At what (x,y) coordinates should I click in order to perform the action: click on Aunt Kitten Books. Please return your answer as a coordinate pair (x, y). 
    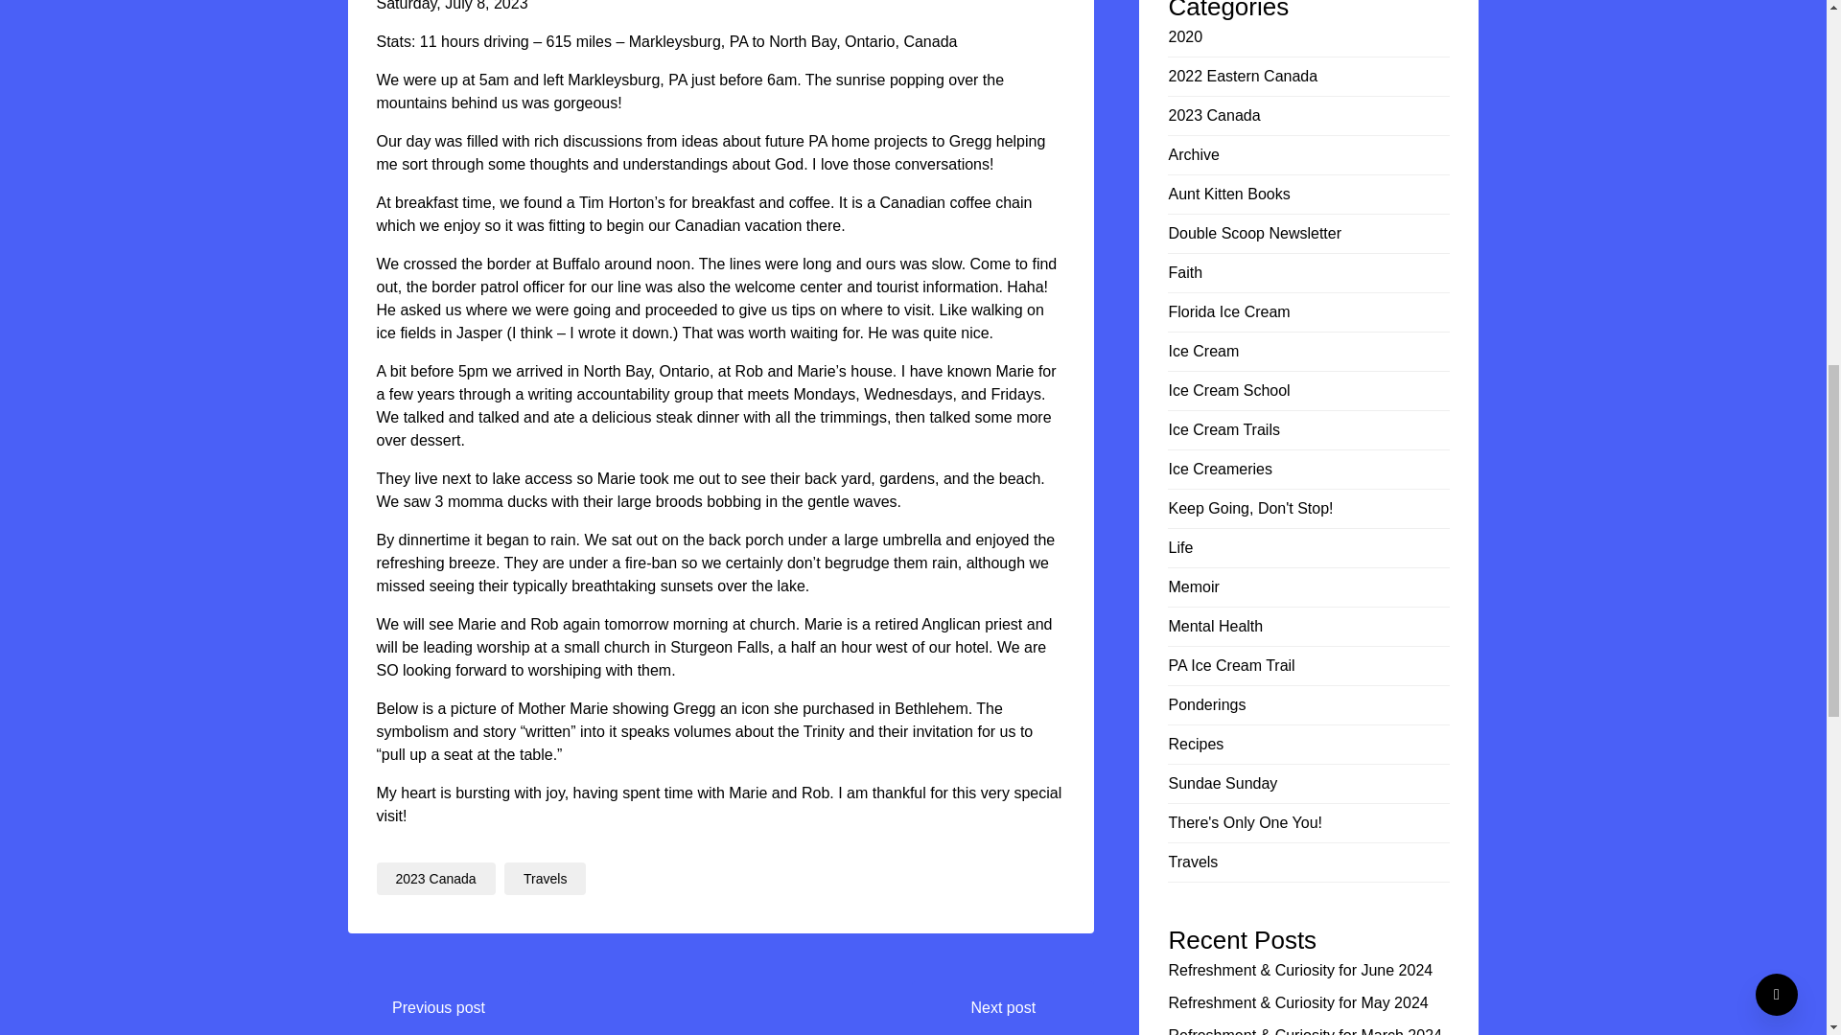
    Looking at the image, I should click on (1228, 194).